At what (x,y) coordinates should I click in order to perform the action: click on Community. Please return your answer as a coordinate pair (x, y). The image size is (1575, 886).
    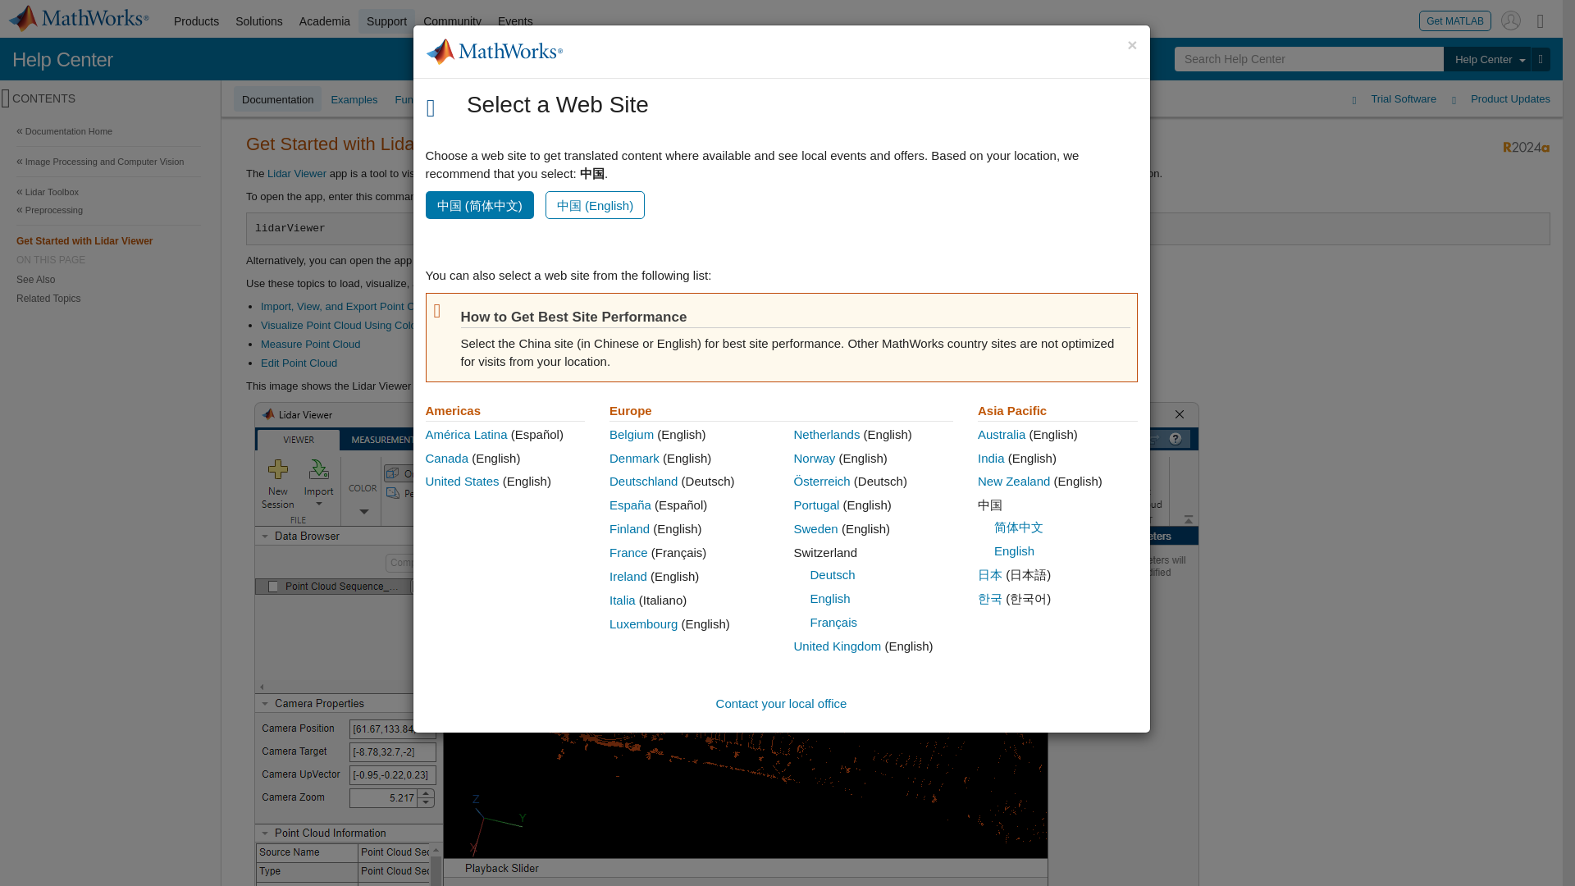
    Looking at the image, I should click on (453, 21).